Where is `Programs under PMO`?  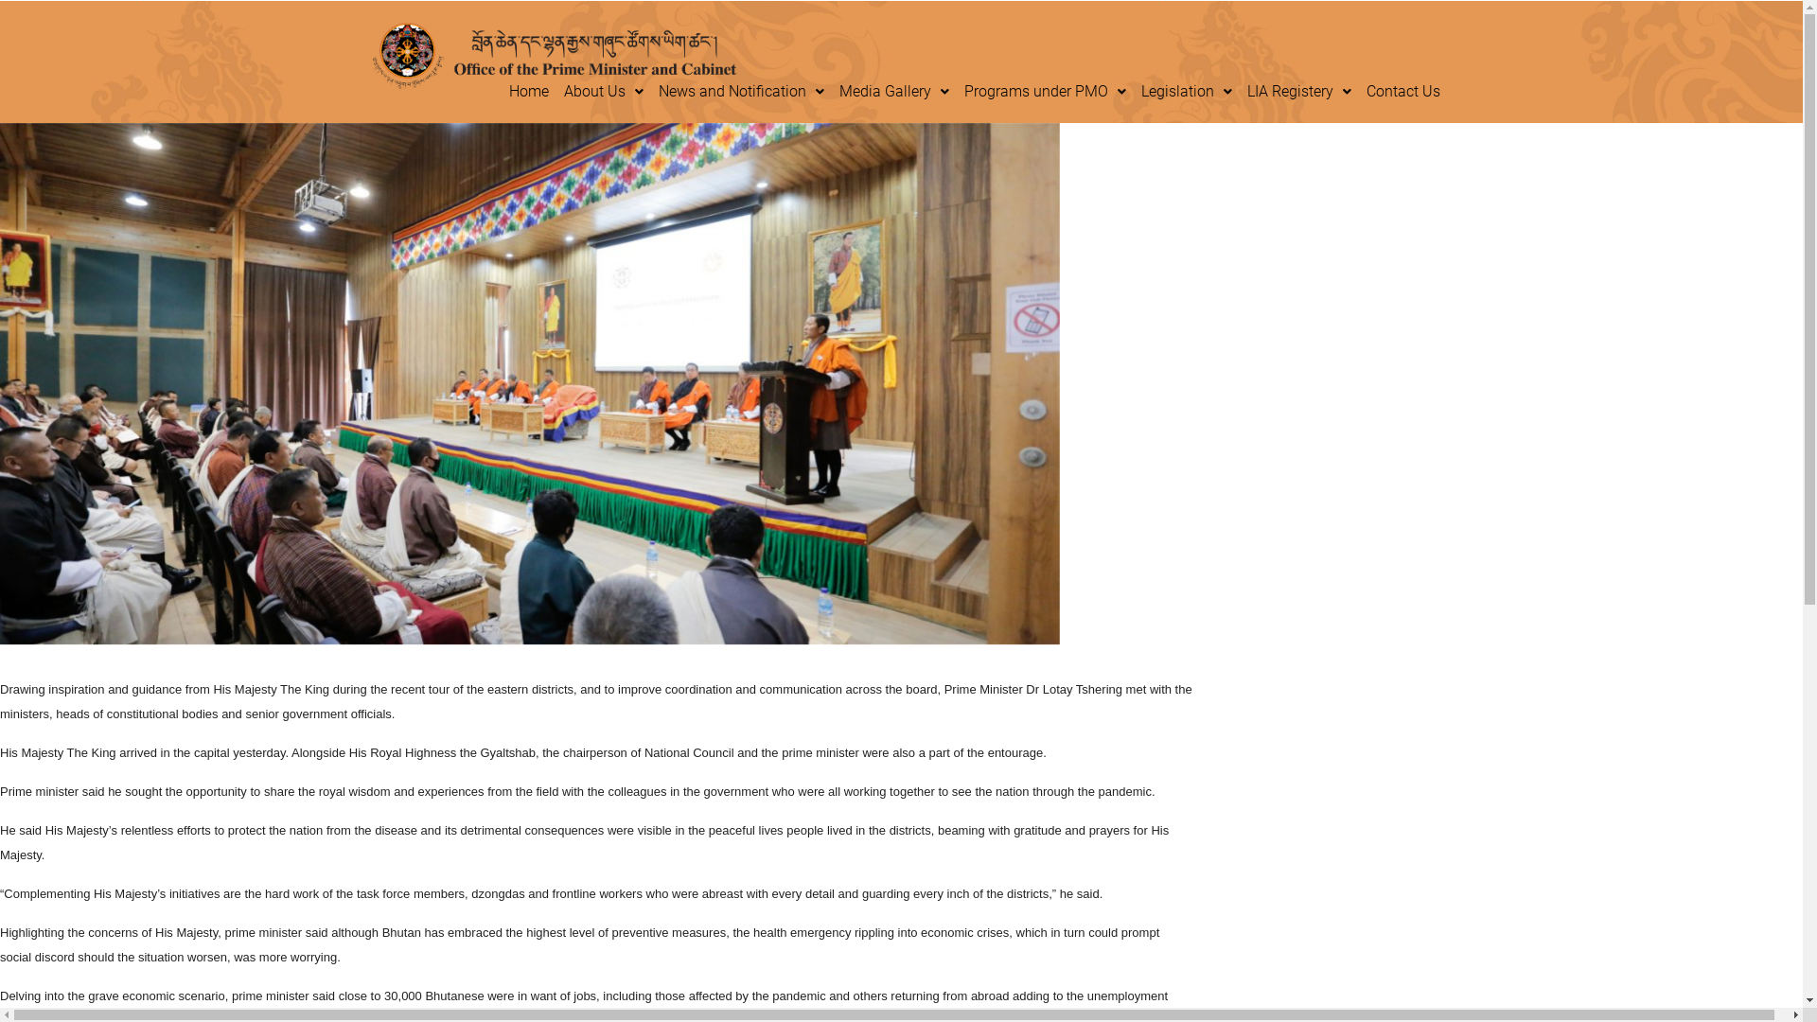
Programs under PMO is located at coordinates (1045, 92).